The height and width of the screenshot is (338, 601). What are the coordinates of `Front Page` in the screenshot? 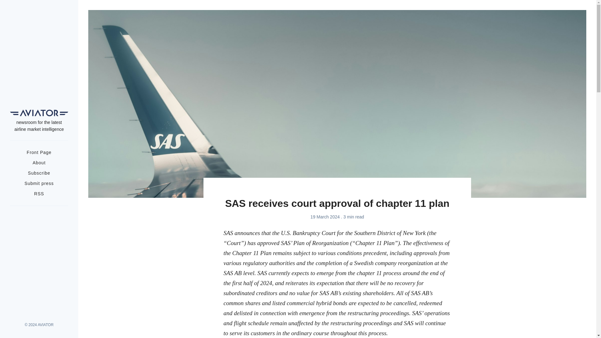 It's located at (39, 152).